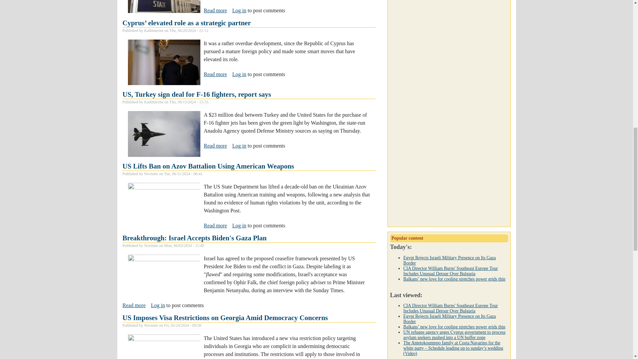 The image size is (638, 359). What do you see at coordinates (208, 166) in the screenshot?
I see `US Lifts Ban on Azov Battalion Using American Weapons` at bounding box center [208, 166].